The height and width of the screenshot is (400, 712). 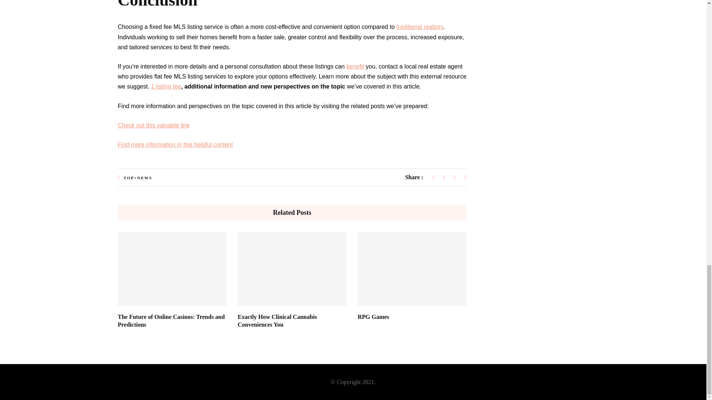 I want to click on Exactly How Clinical Cannabis Conveniences You, so click(x=277, y=320).